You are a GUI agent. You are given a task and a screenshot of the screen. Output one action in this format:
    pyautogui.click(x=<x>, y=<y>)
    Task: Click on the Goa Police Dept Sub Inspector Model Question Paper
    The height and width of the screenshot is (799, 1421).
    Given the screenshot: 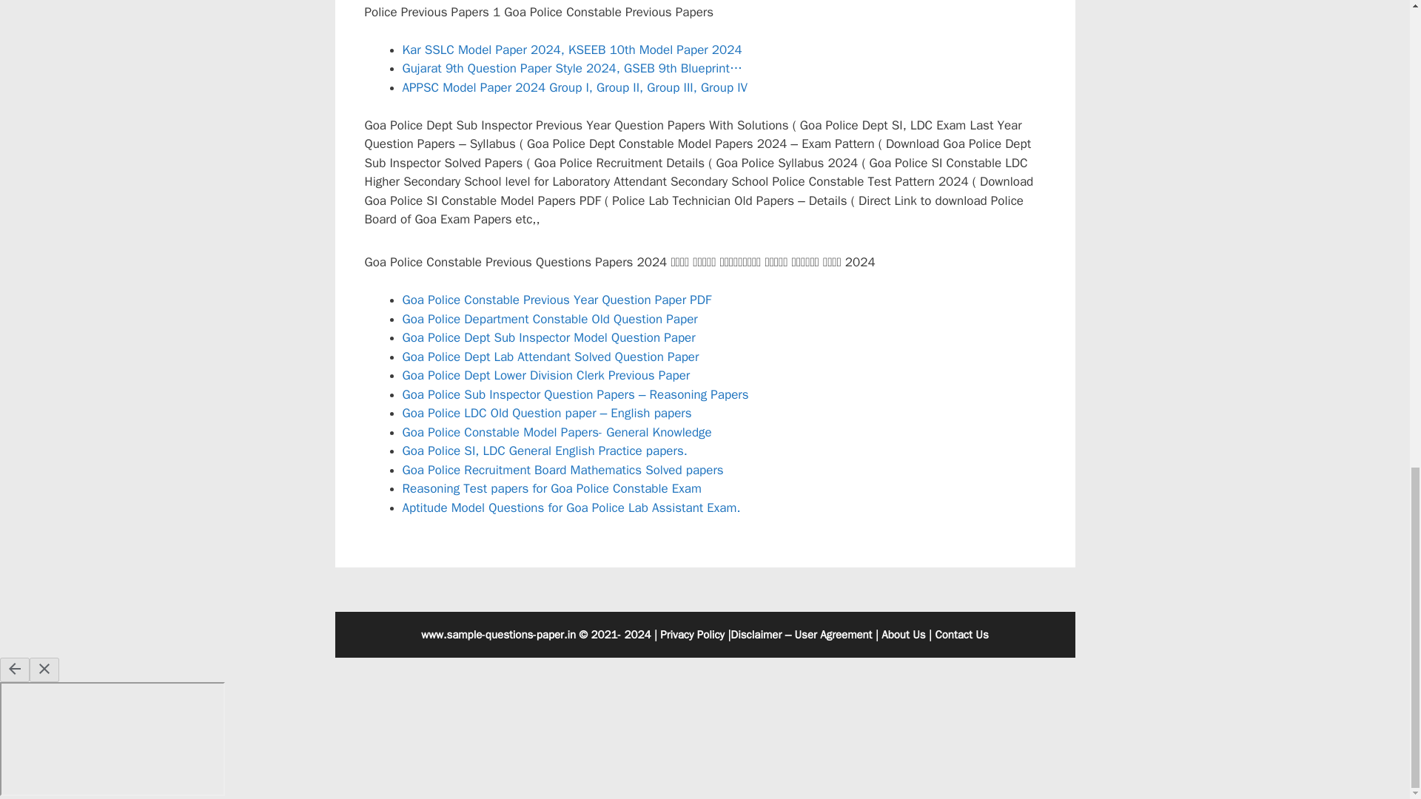 What is the action you would take?
    pyautogui.click(x=549, y=337)
    